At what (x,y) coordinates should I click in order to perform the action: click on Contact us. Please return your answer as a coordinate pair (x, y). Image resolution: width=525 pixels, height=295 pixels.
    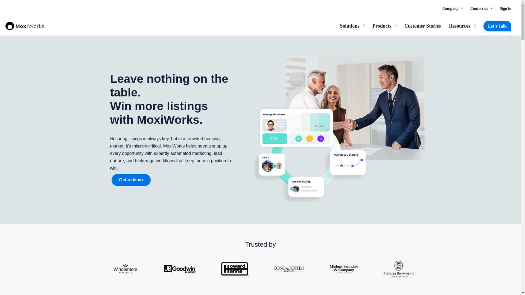
    Looking at the image, I should click on (481, 8).